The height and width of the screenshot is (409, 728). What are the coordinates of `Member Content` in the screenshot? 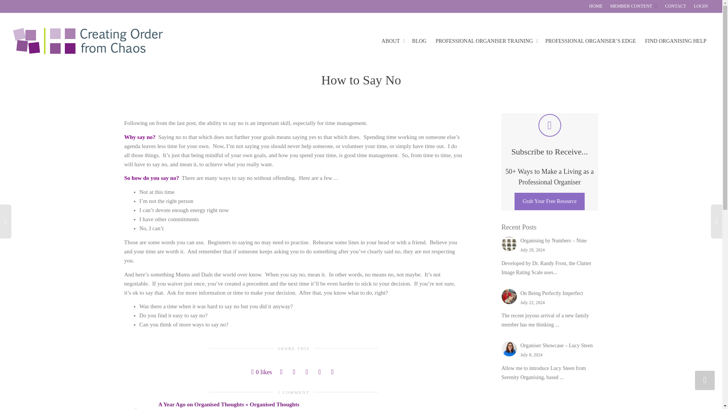 It's located at (634, 6).